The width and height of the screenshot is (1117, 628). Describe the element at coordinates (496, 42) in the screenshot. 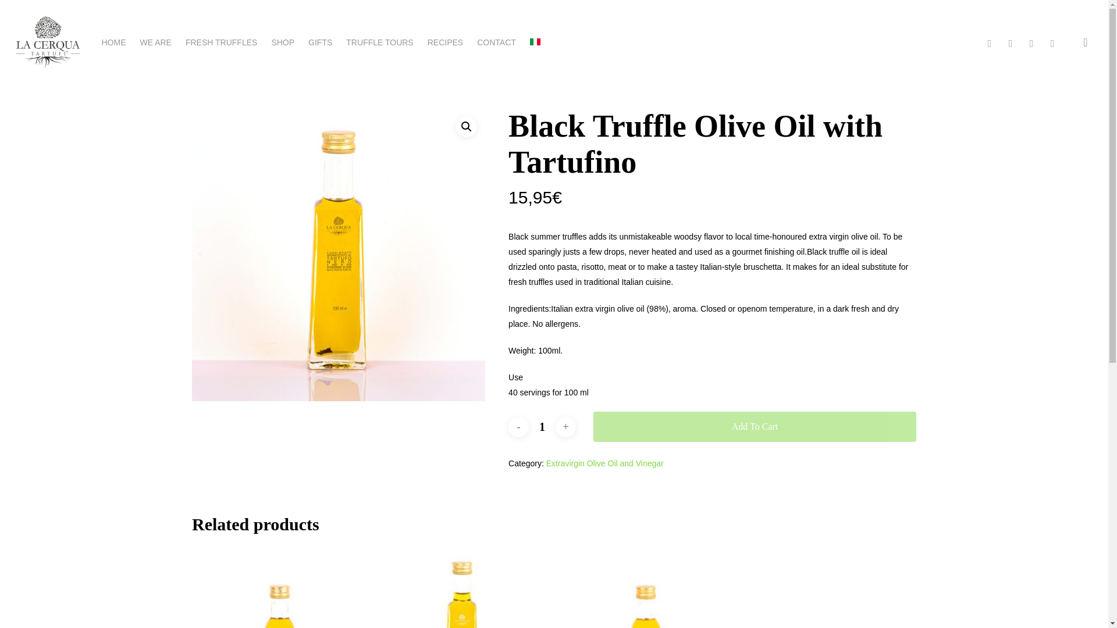

I see `CONTACT` at that location.